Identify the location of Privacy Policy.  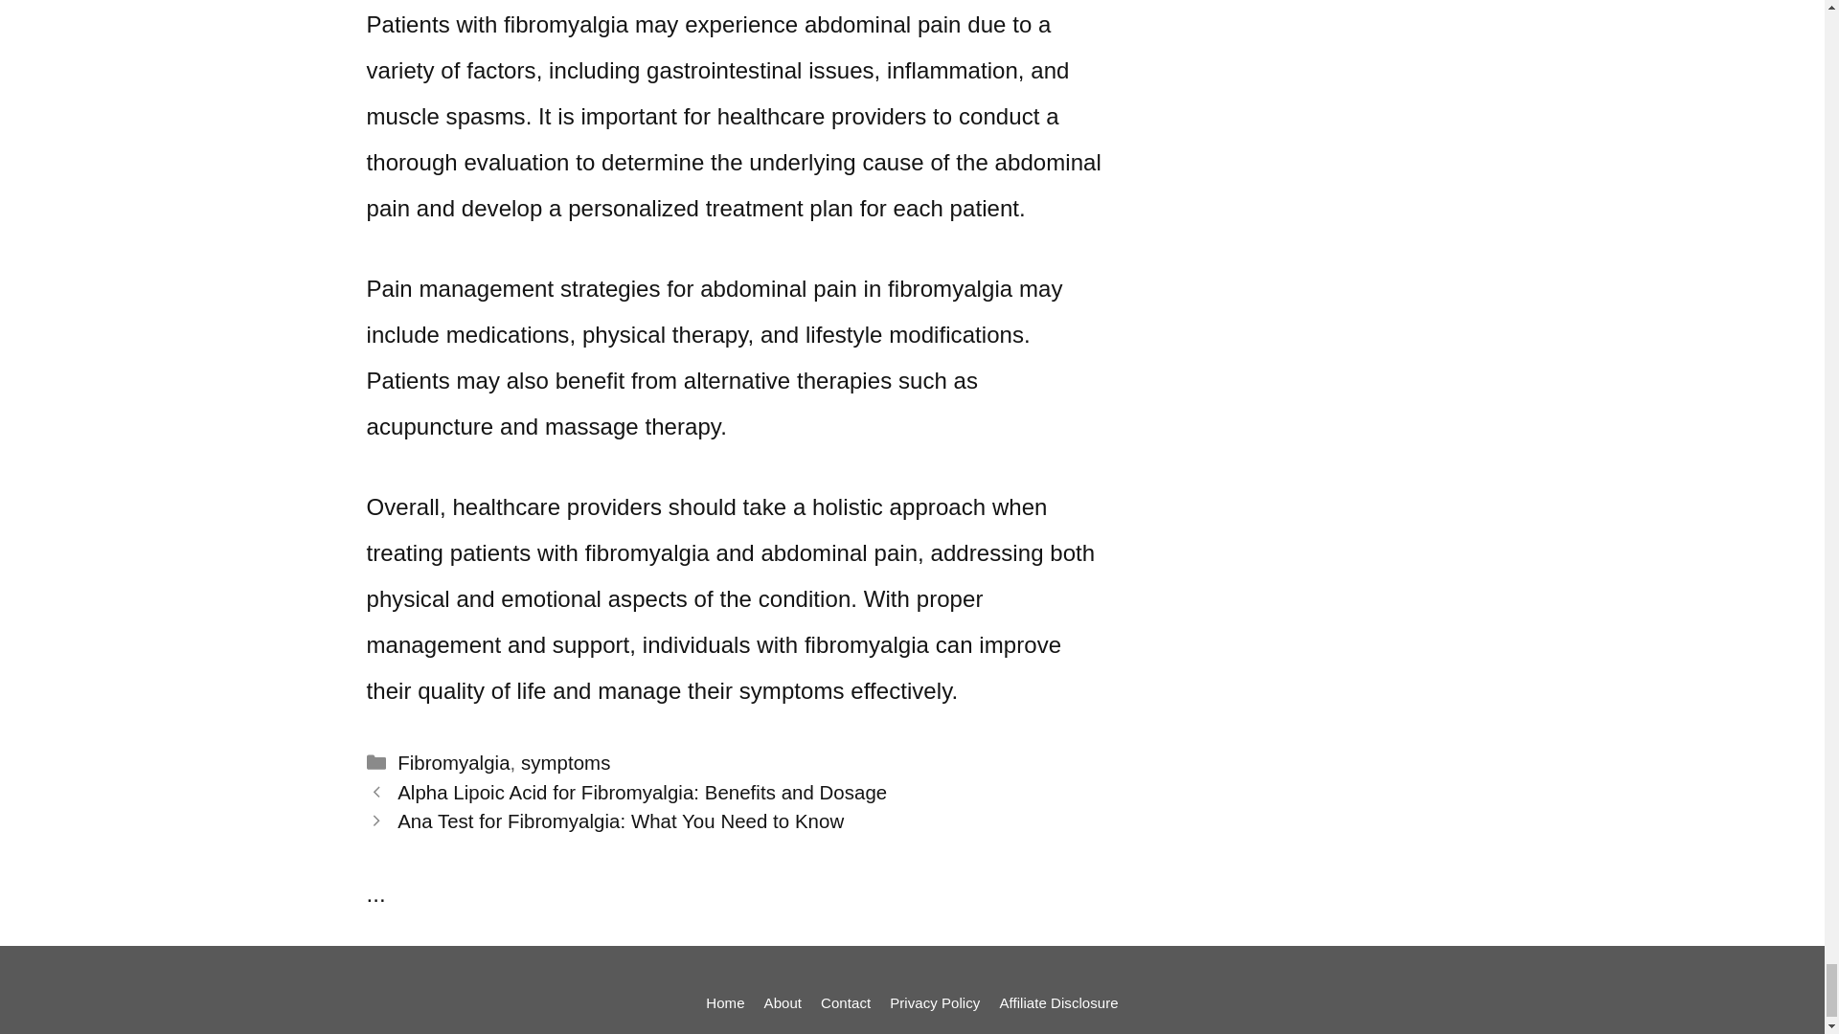
(935, 1002).